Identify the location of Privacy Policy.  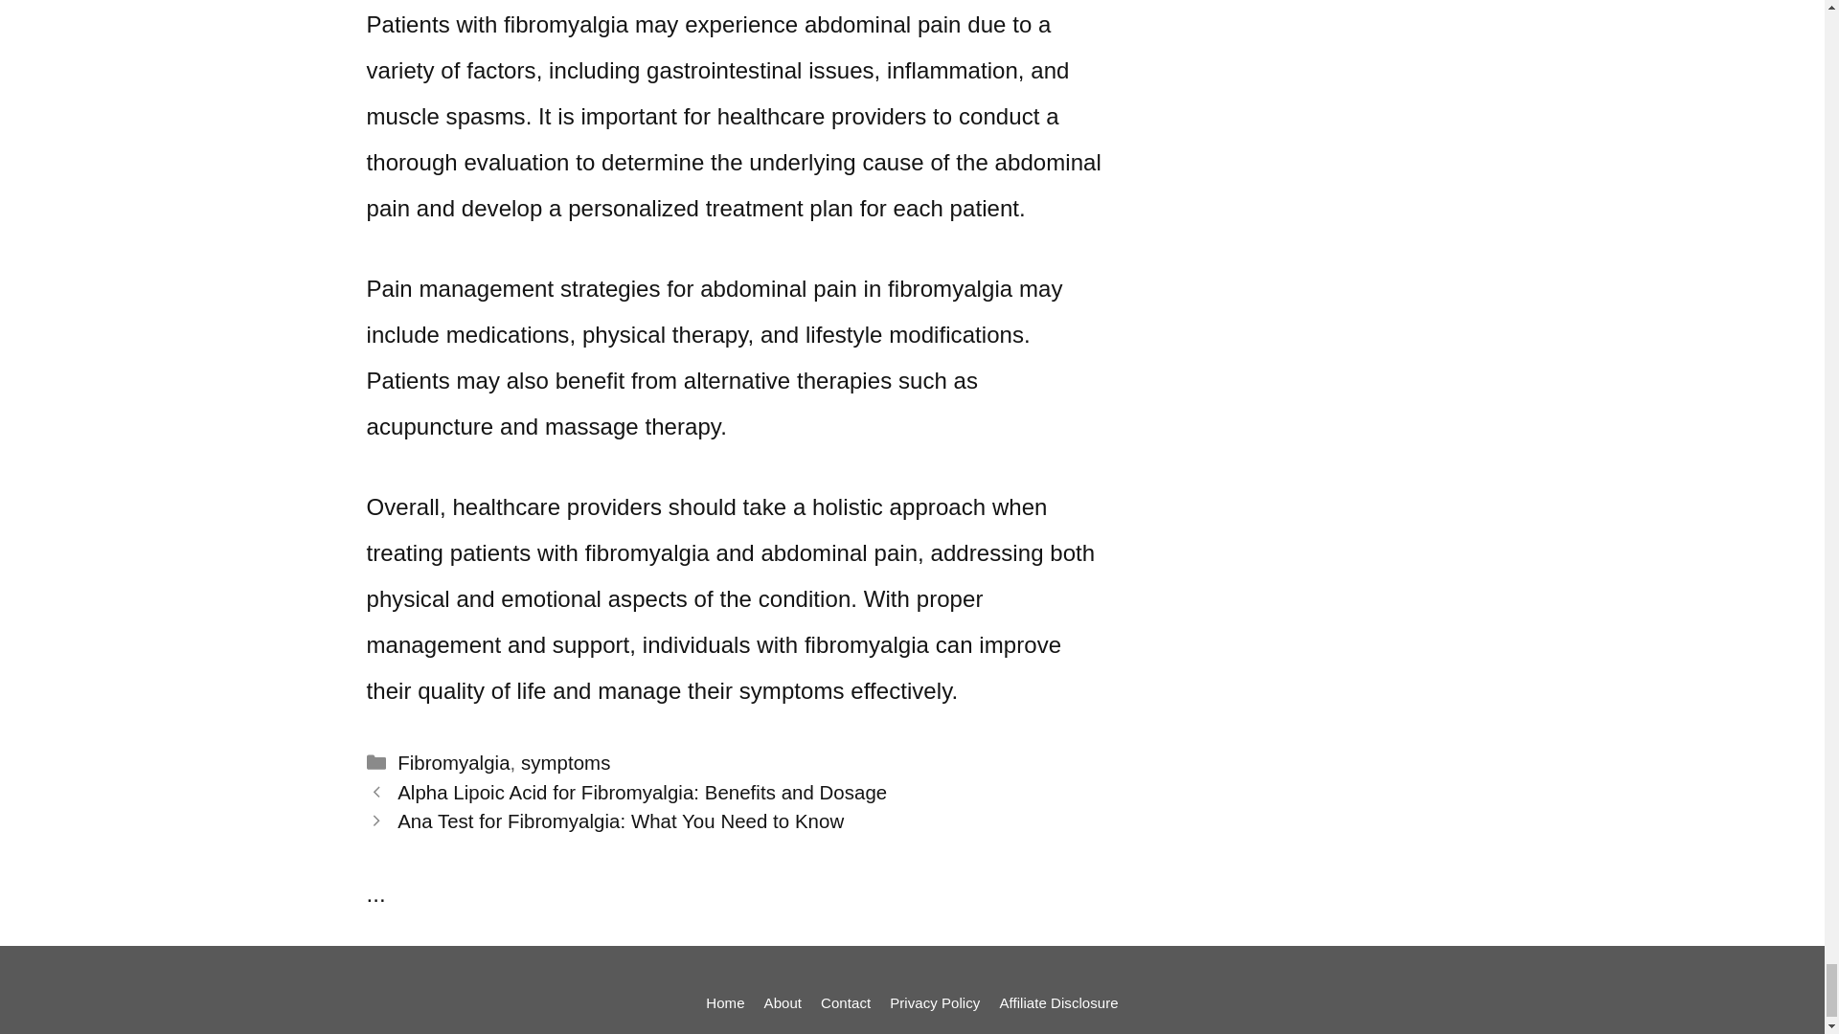
(935, 1002).